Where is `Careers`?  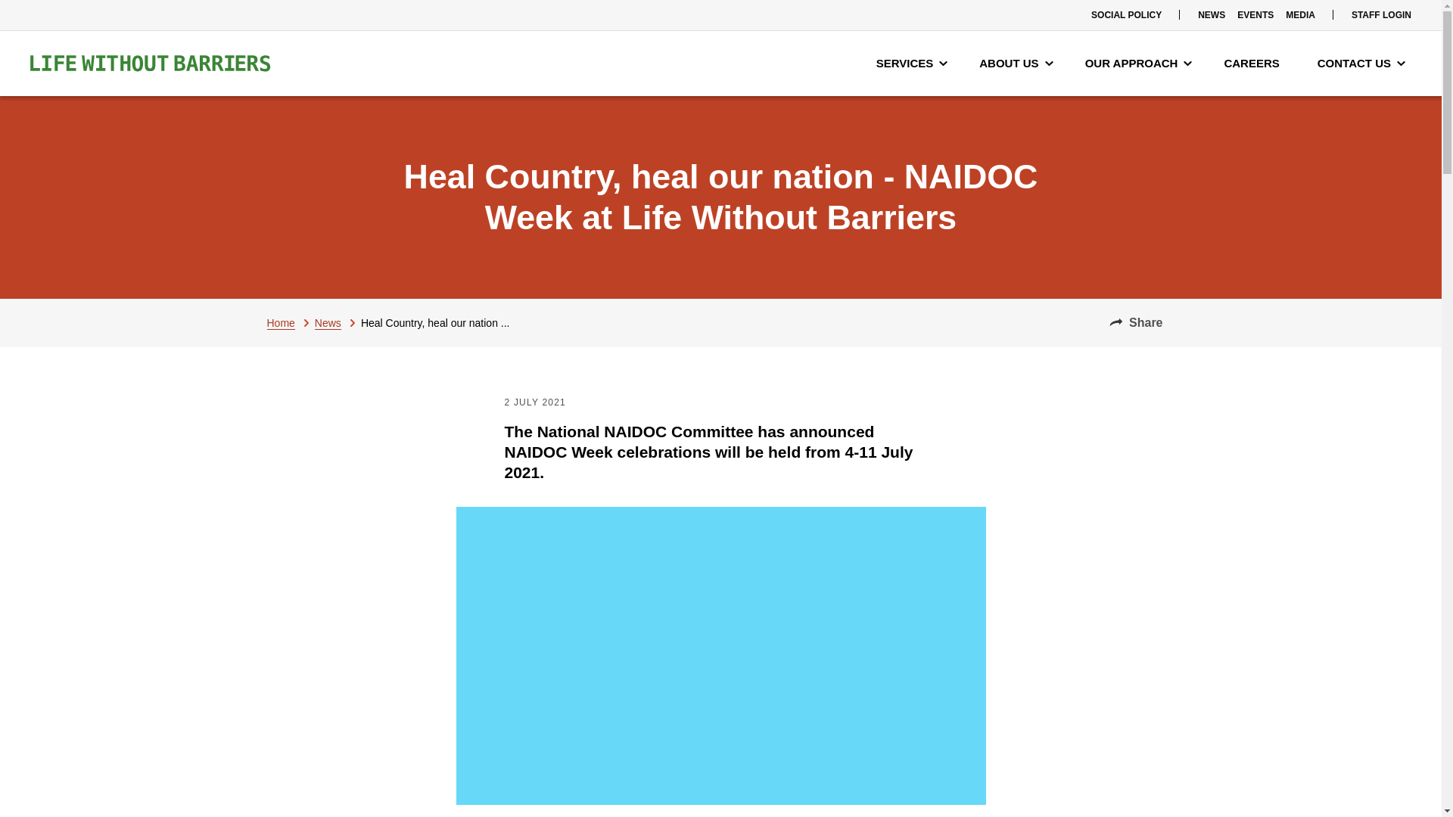
Careers is located at coordinates (1255, 64).